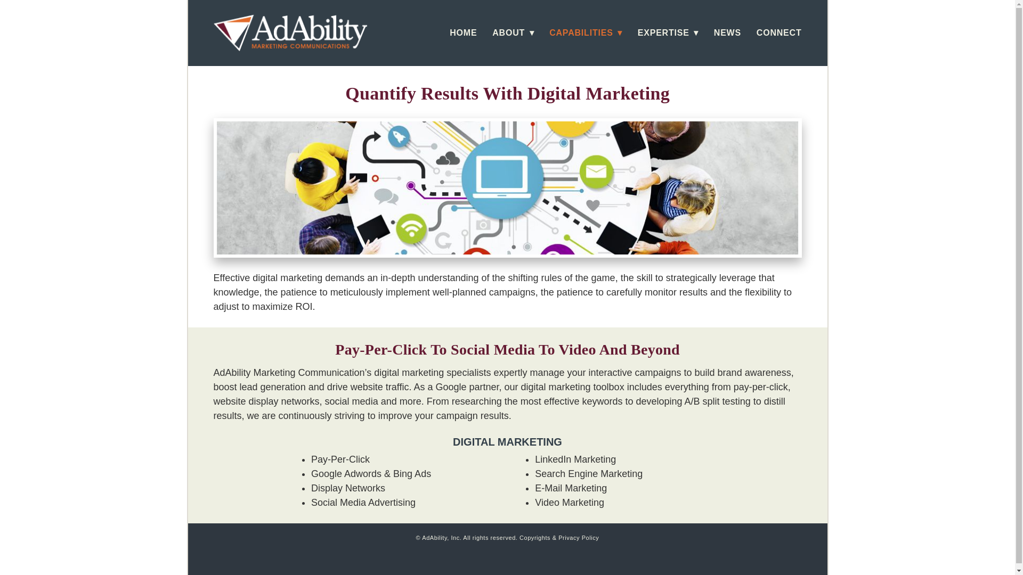 Image resolution: width=1023 pixels, height=575 pixels. I want to click on HOME, so click(463, 33).